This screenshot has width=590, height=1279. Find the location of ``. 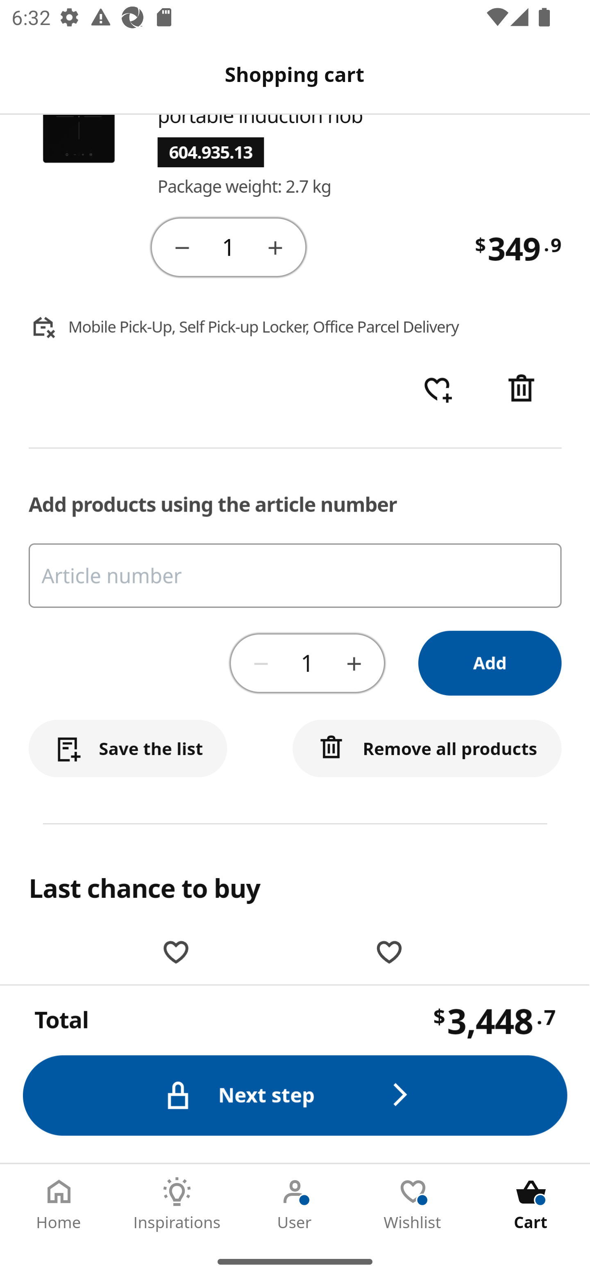

 is located at coordinates (354, 663).